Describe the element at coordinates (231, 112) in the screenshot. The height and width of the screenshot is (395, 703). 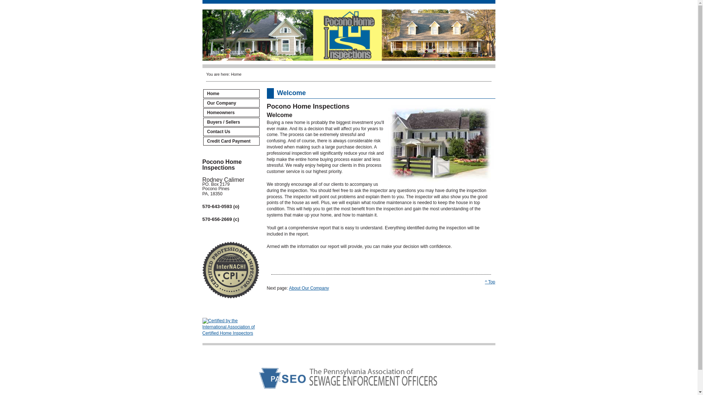
I see `Homeowners` at that location.